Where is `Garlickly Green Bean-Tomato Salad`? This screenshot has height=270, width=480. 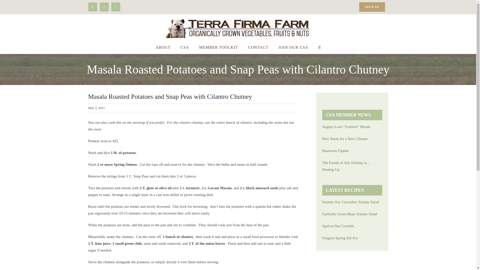
Garlickly Green Bean-Tomato Salad is located at coordinates (352, 214).